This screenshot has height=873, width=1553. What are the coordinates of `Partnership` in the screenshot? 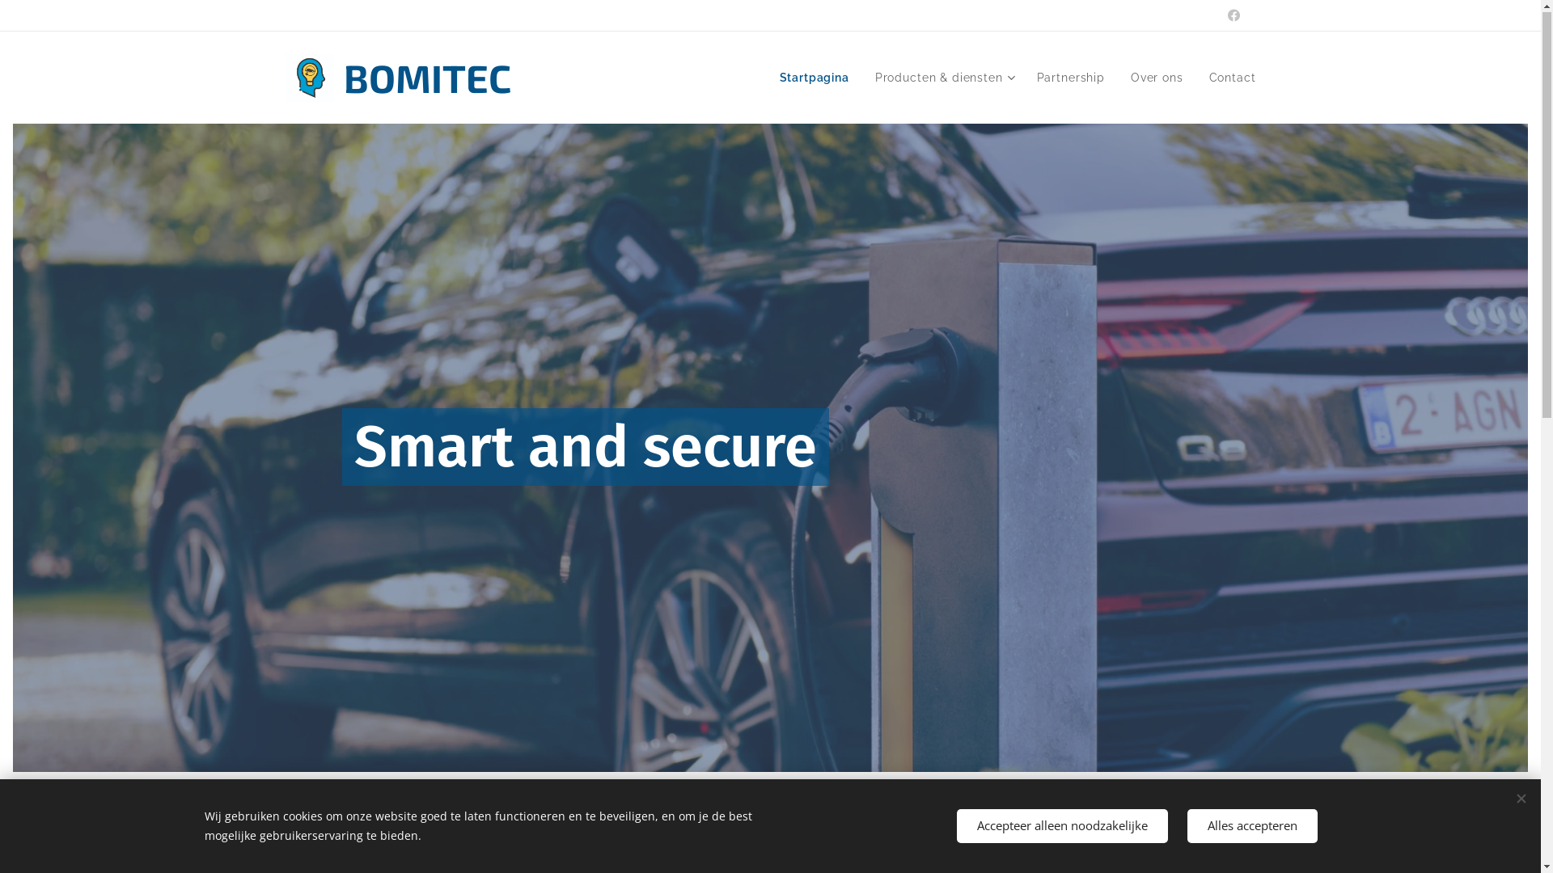 It's located at (1071, 78).